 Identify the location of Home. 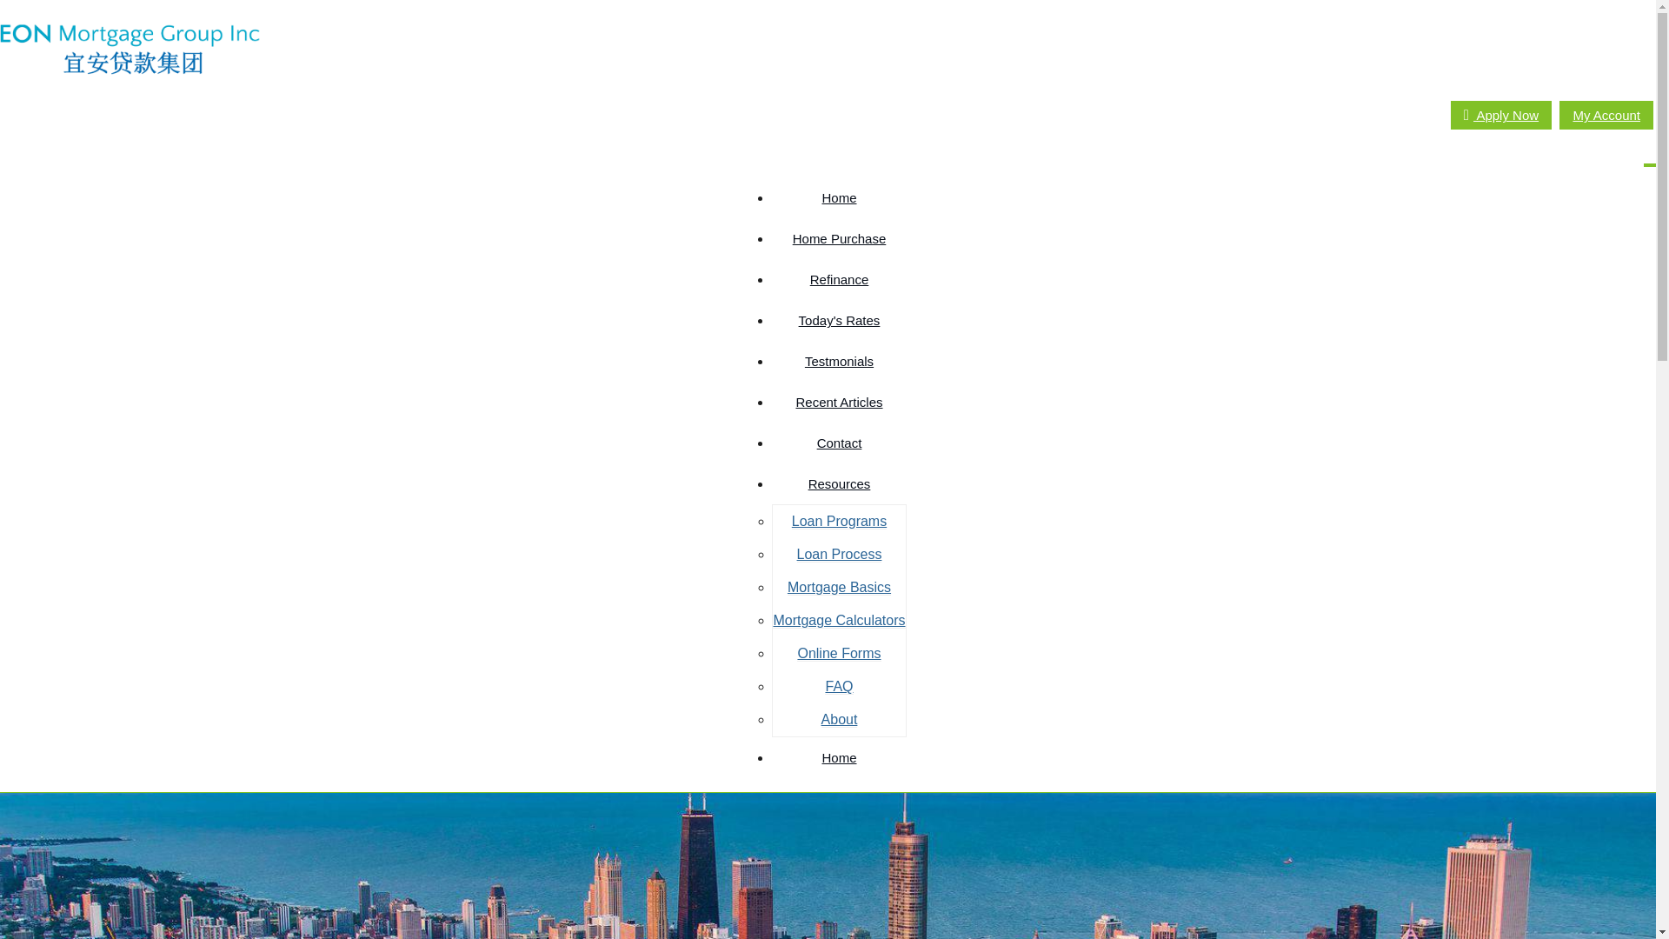
(838, 197).